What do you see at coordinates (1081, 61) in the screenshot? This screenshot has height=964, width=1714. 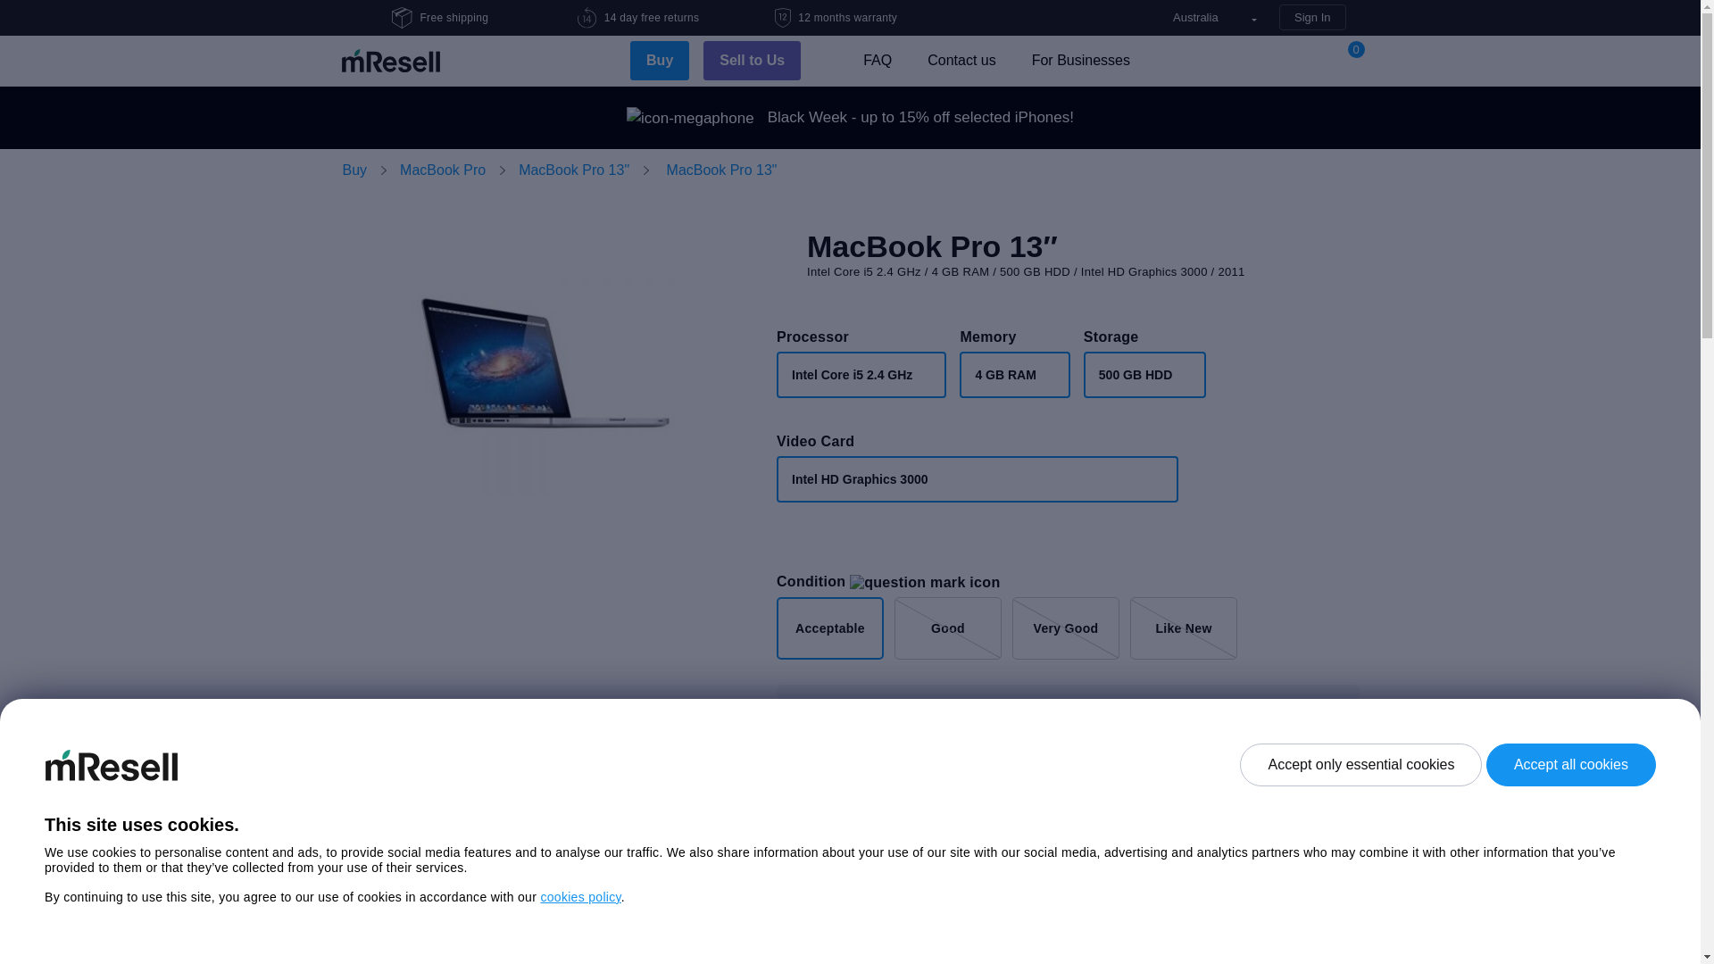 I see `For Businesses` at bounding box center [1081, 61].